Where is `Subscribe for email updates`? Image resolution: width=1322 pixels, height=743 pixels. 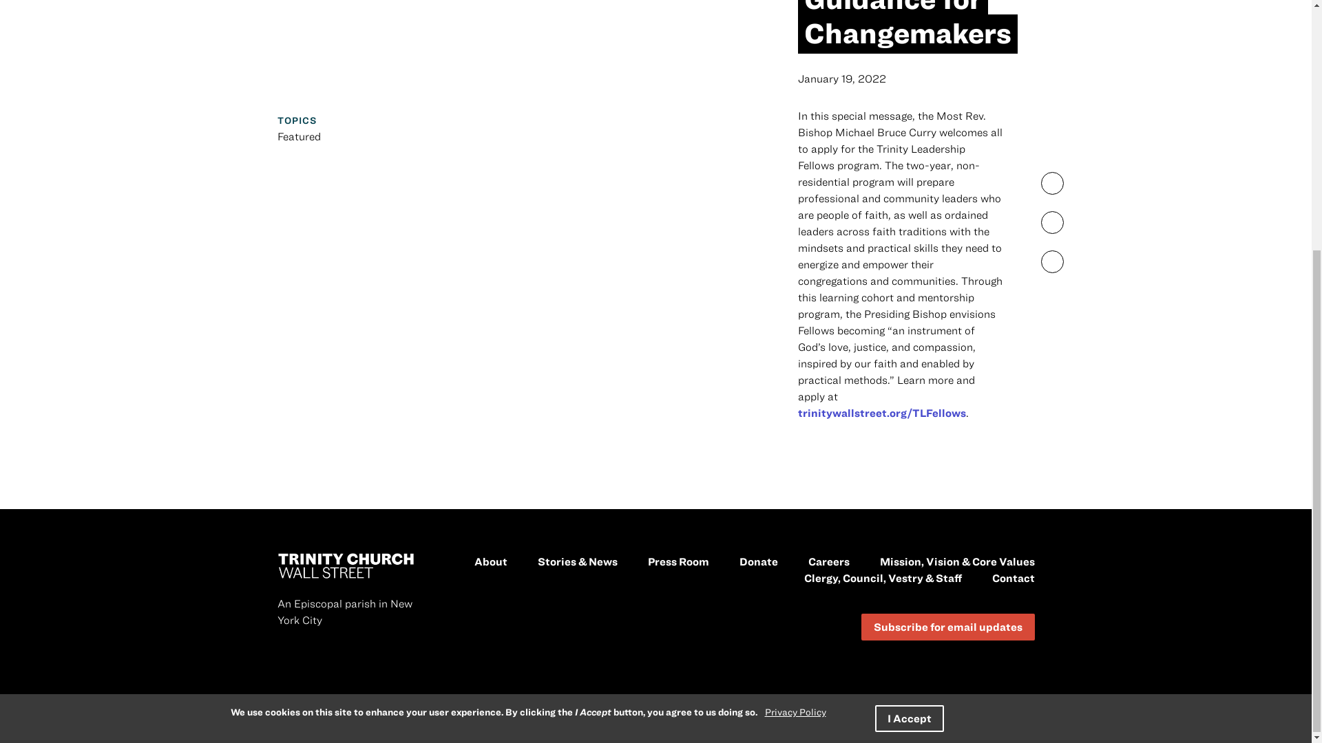 Subscribe for email updates is located at coordinates (947, 627).